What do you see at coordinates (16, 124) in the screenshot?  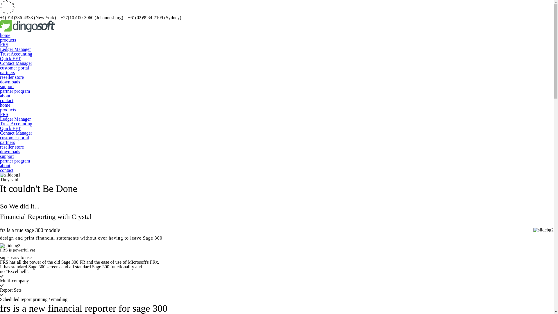 I see `Trust Accounting` at bounding box center [16, 124].